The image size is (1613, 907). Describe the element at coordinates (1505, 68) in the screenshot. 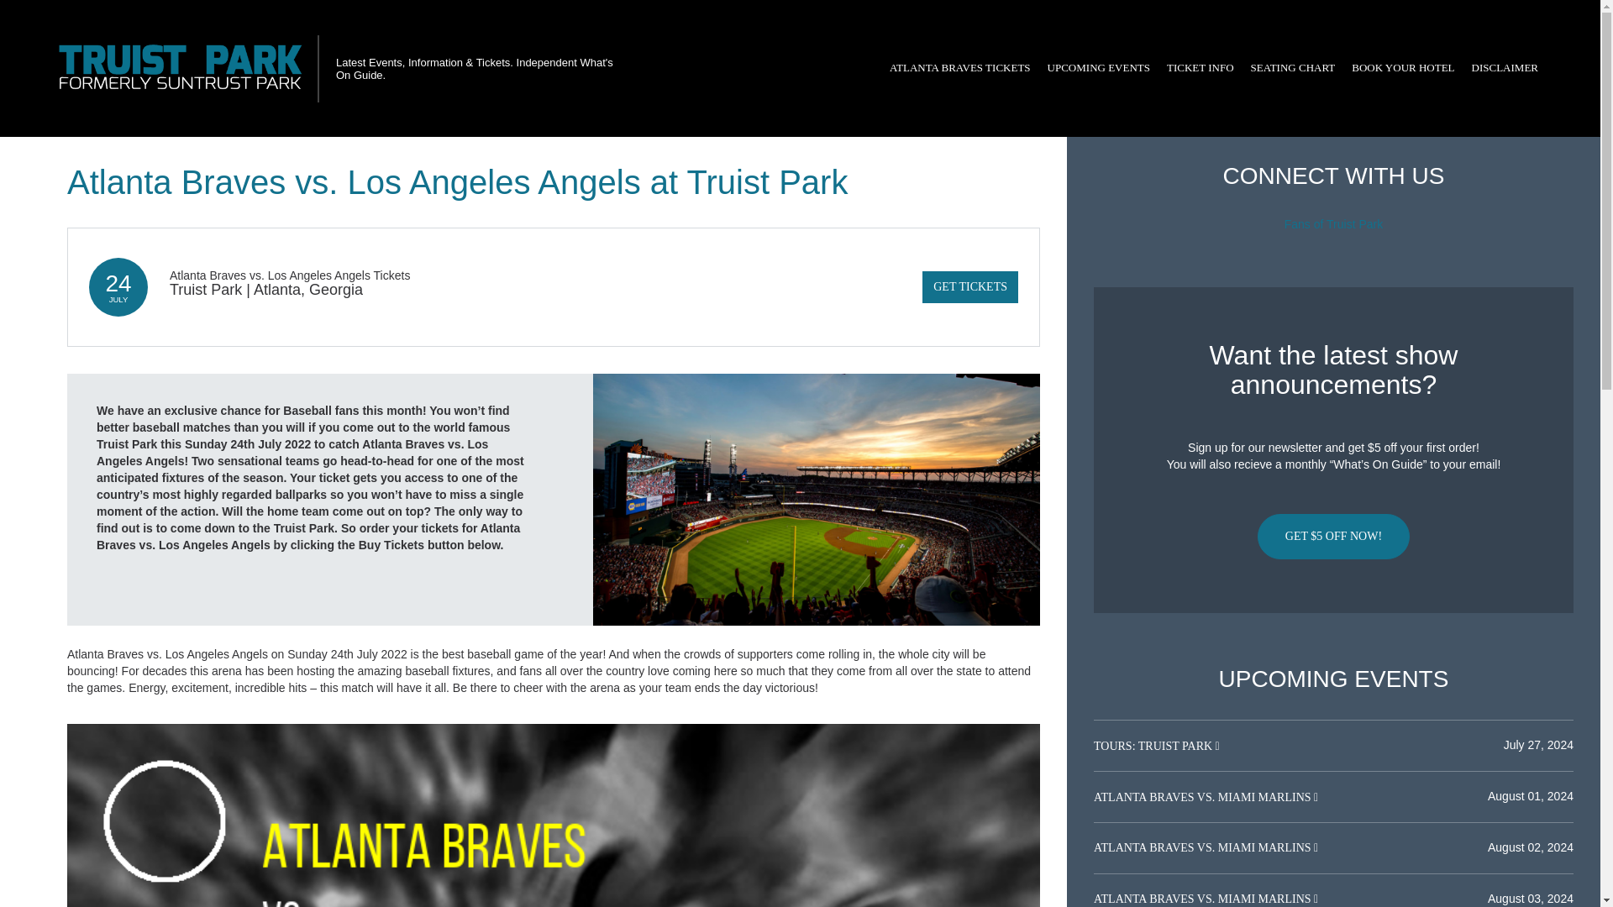

I see `DISCLAIMER` at that location.